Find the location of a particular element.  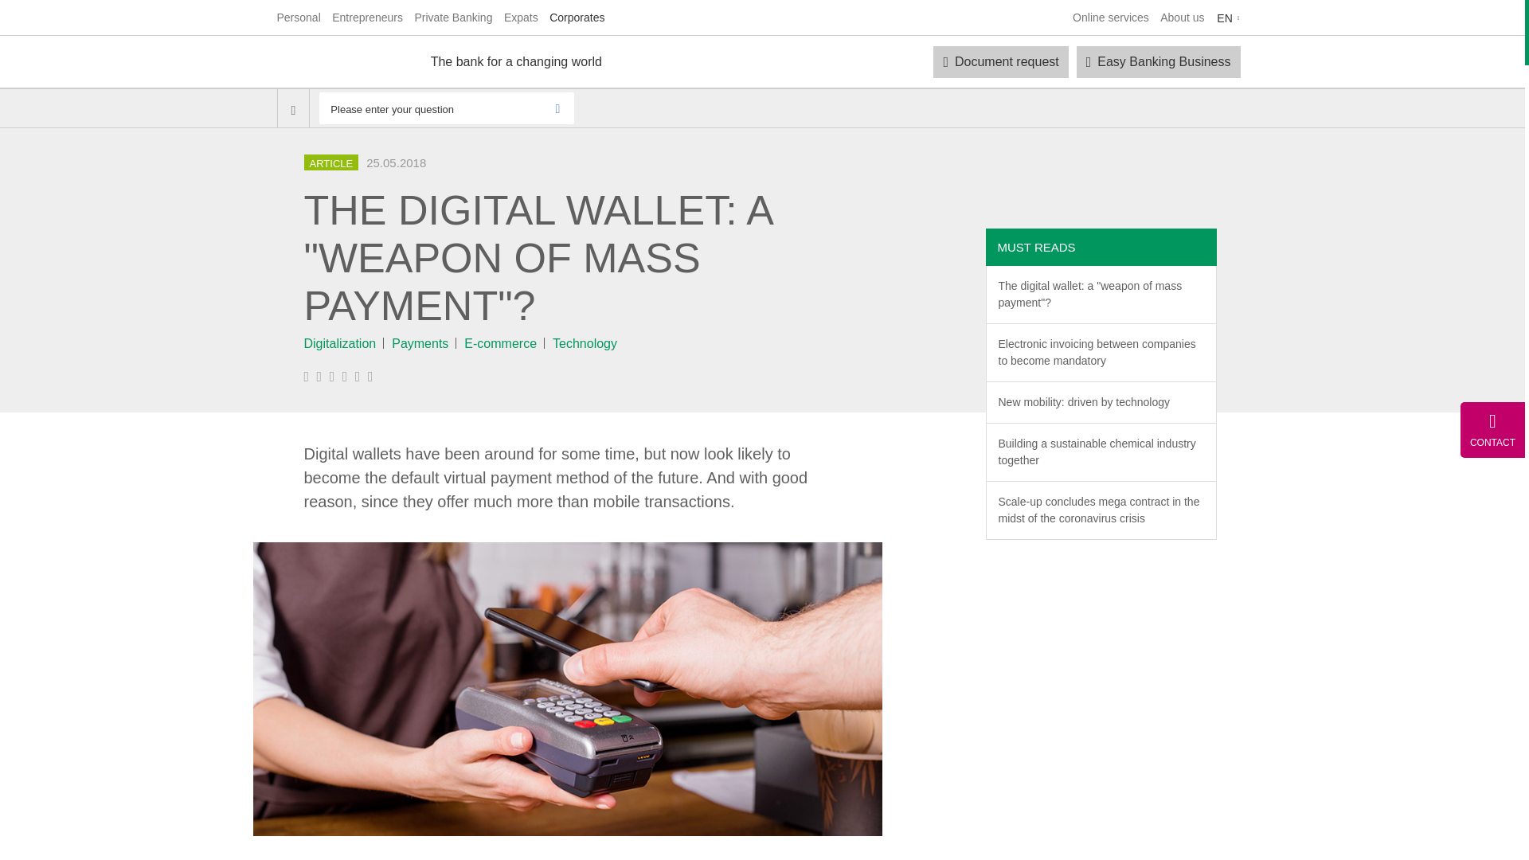

Expats is located at coordinates (521, 18).